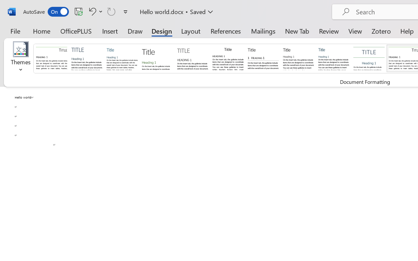 This screenshot has height=261, width=418. I want to click on Black & White (Classic), so click(228, 58).